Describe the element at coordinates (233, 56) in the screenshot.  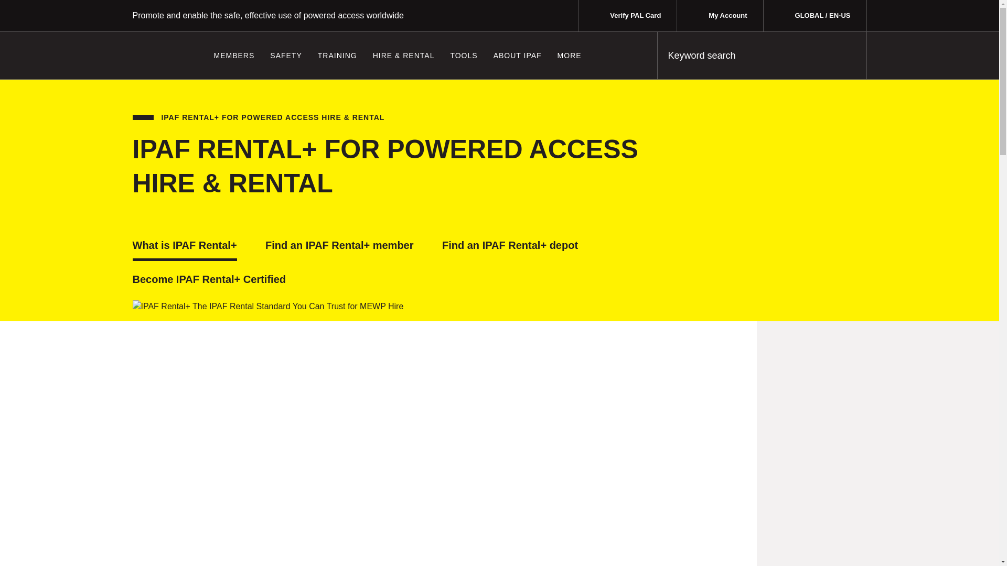
I see `Members` at that location.